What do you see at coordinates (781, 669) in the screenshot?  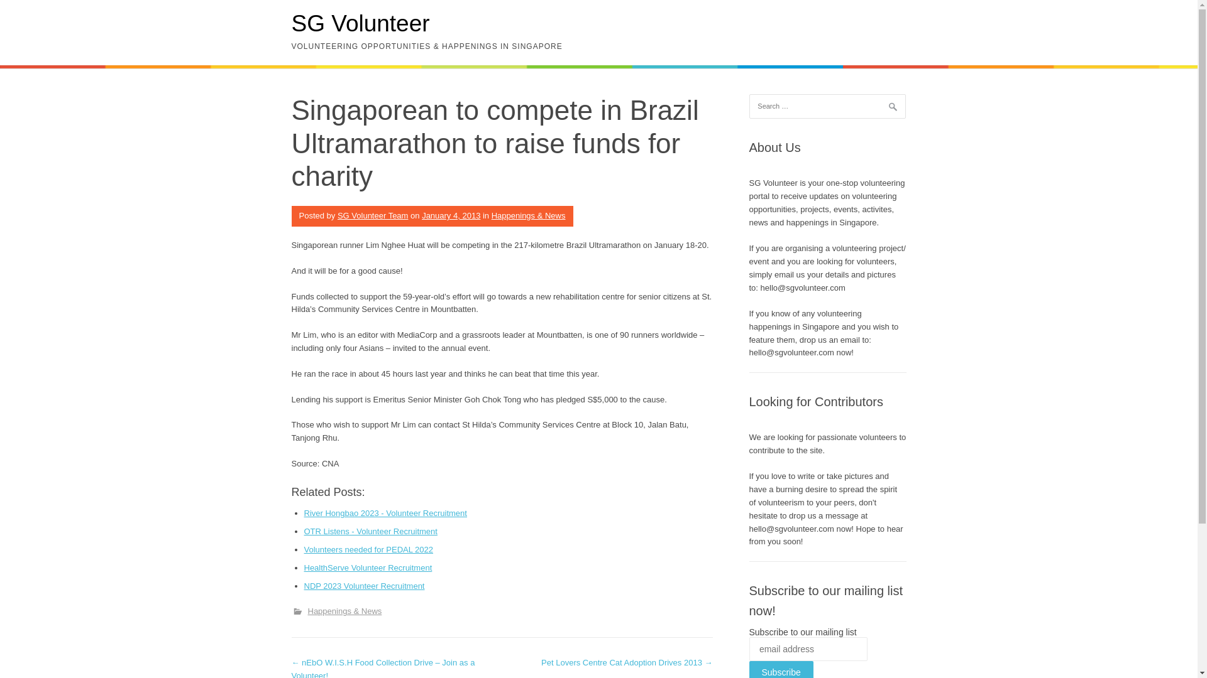 I see `Subscribe` at bounding box center [781, 669].